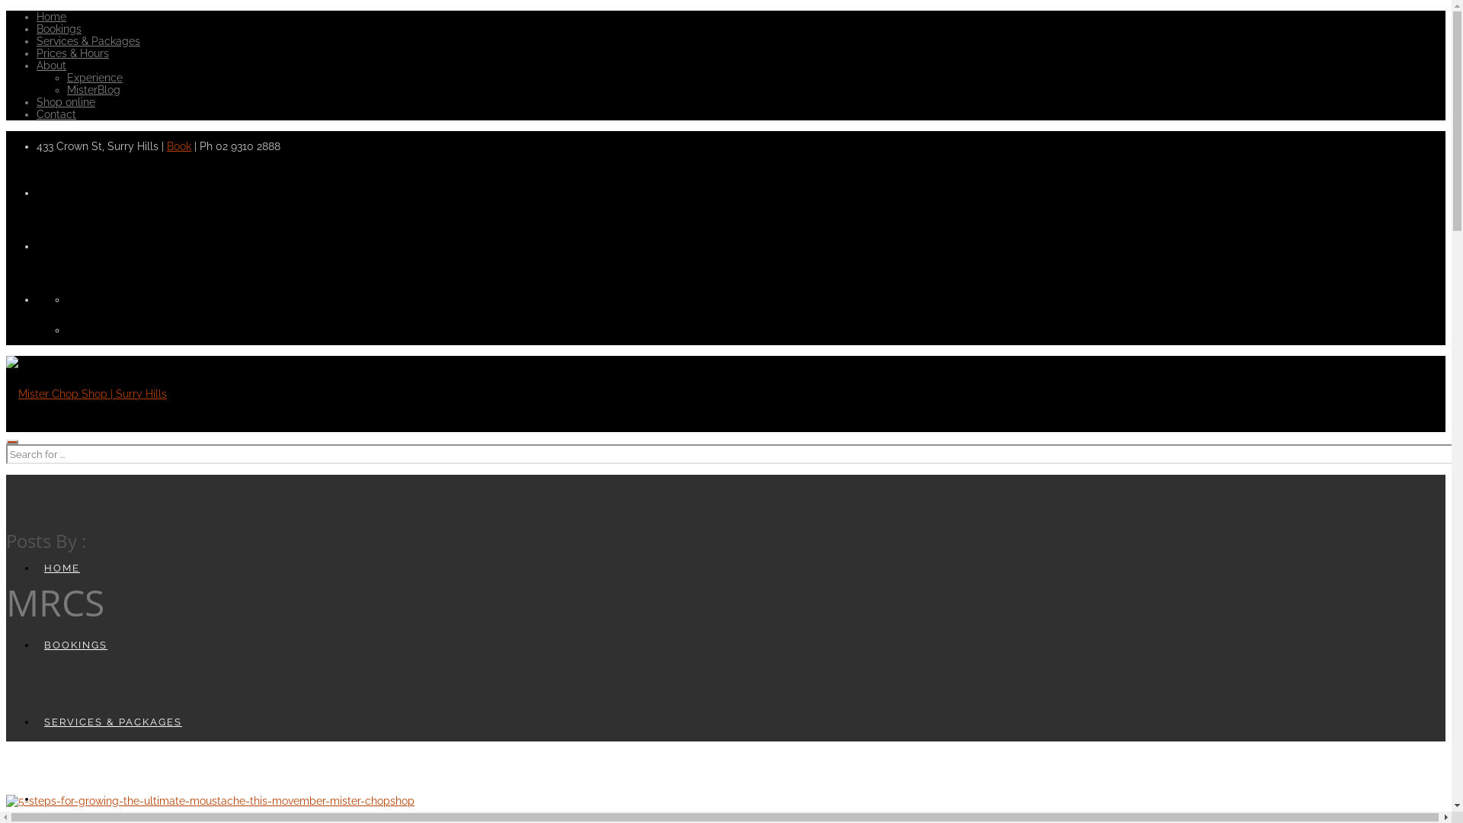 The height and width of the screenshot is (823, 1463). I want to click on Contact, so click(56, 114).